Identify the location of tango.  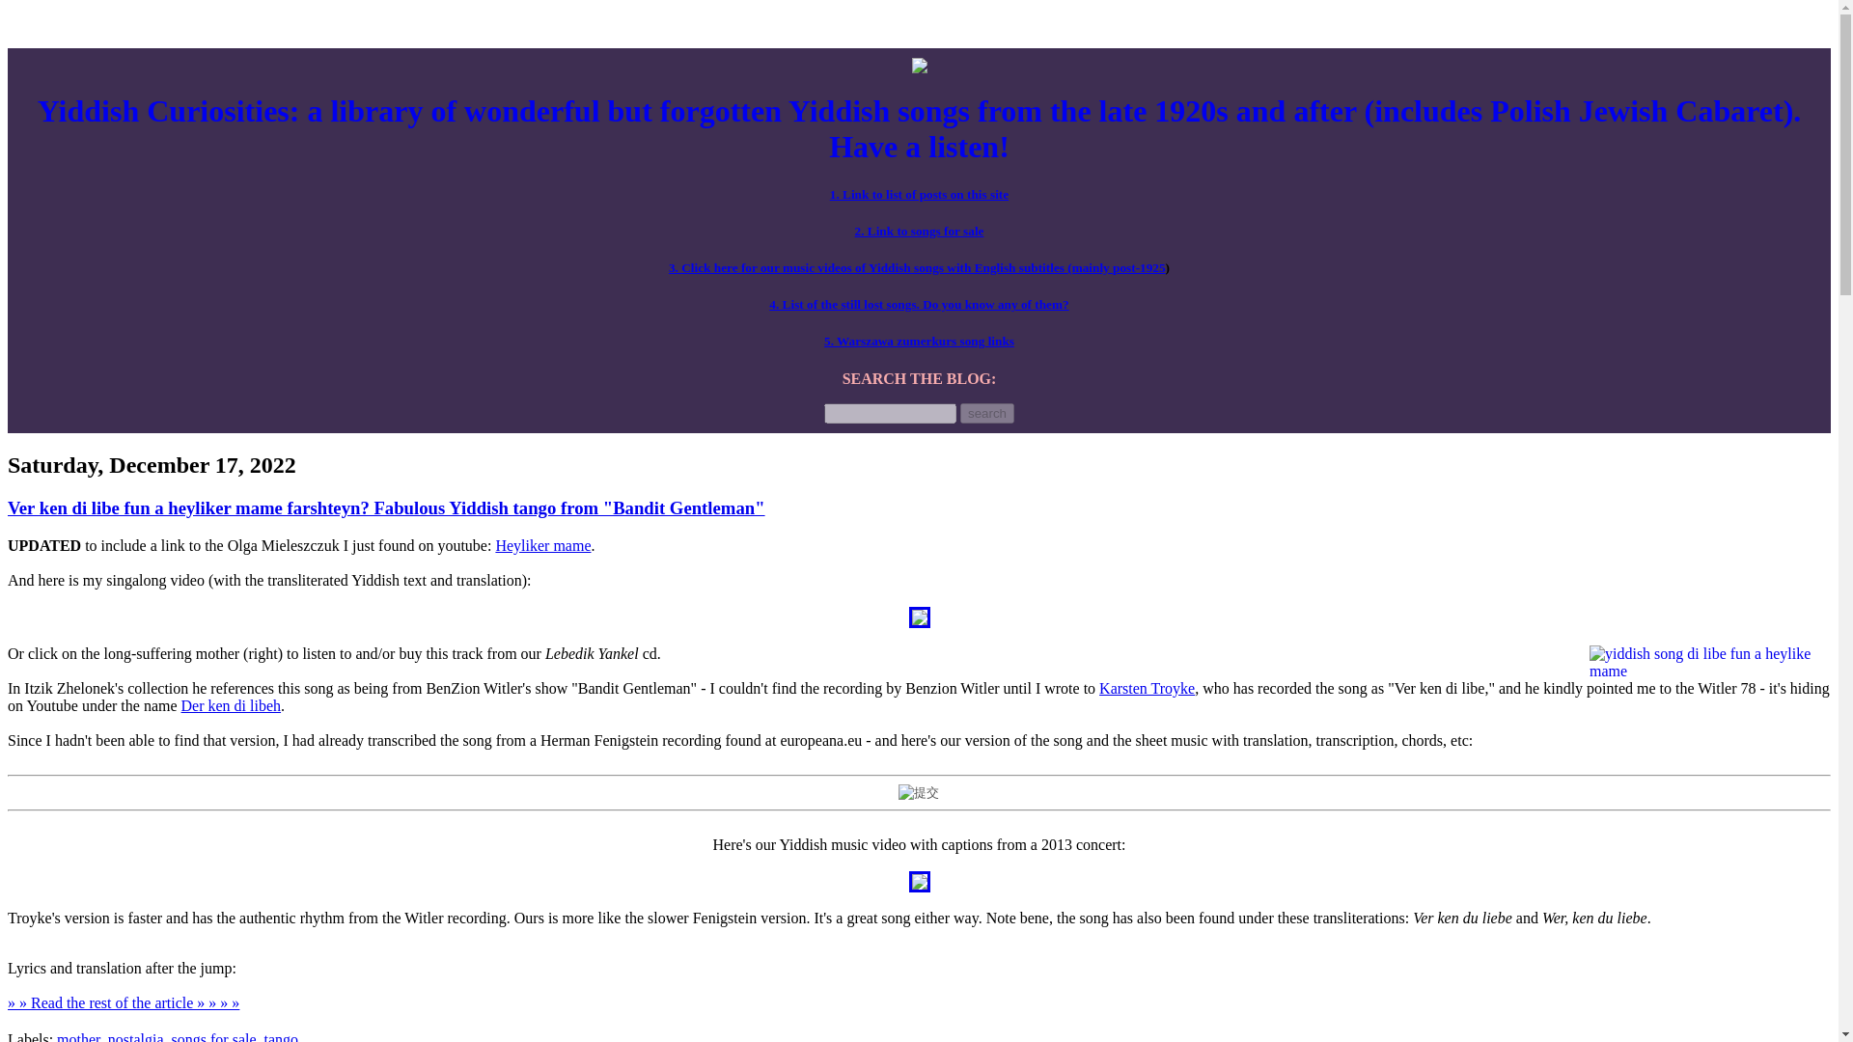
(282, 1036).